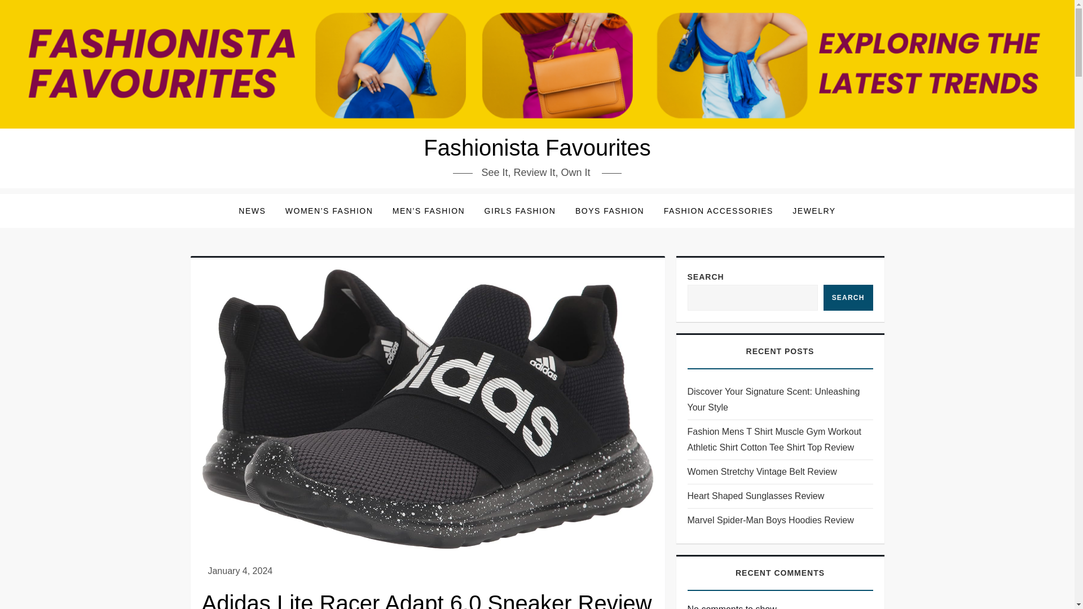  I want to click on JEWELRY, so click(813, 211).